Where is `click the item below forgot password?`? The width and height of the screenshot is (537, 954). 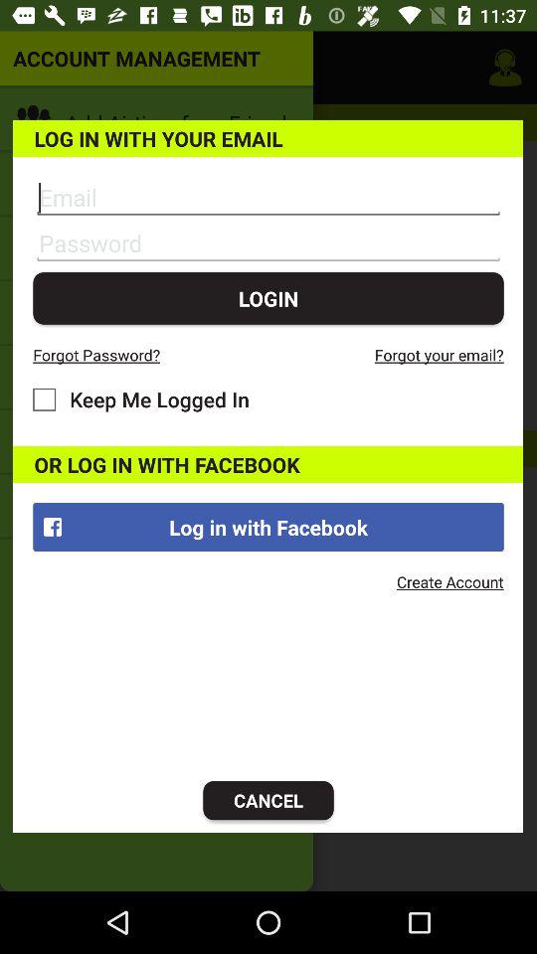
click the item below forgot password? is located at coordinates (141, 399).